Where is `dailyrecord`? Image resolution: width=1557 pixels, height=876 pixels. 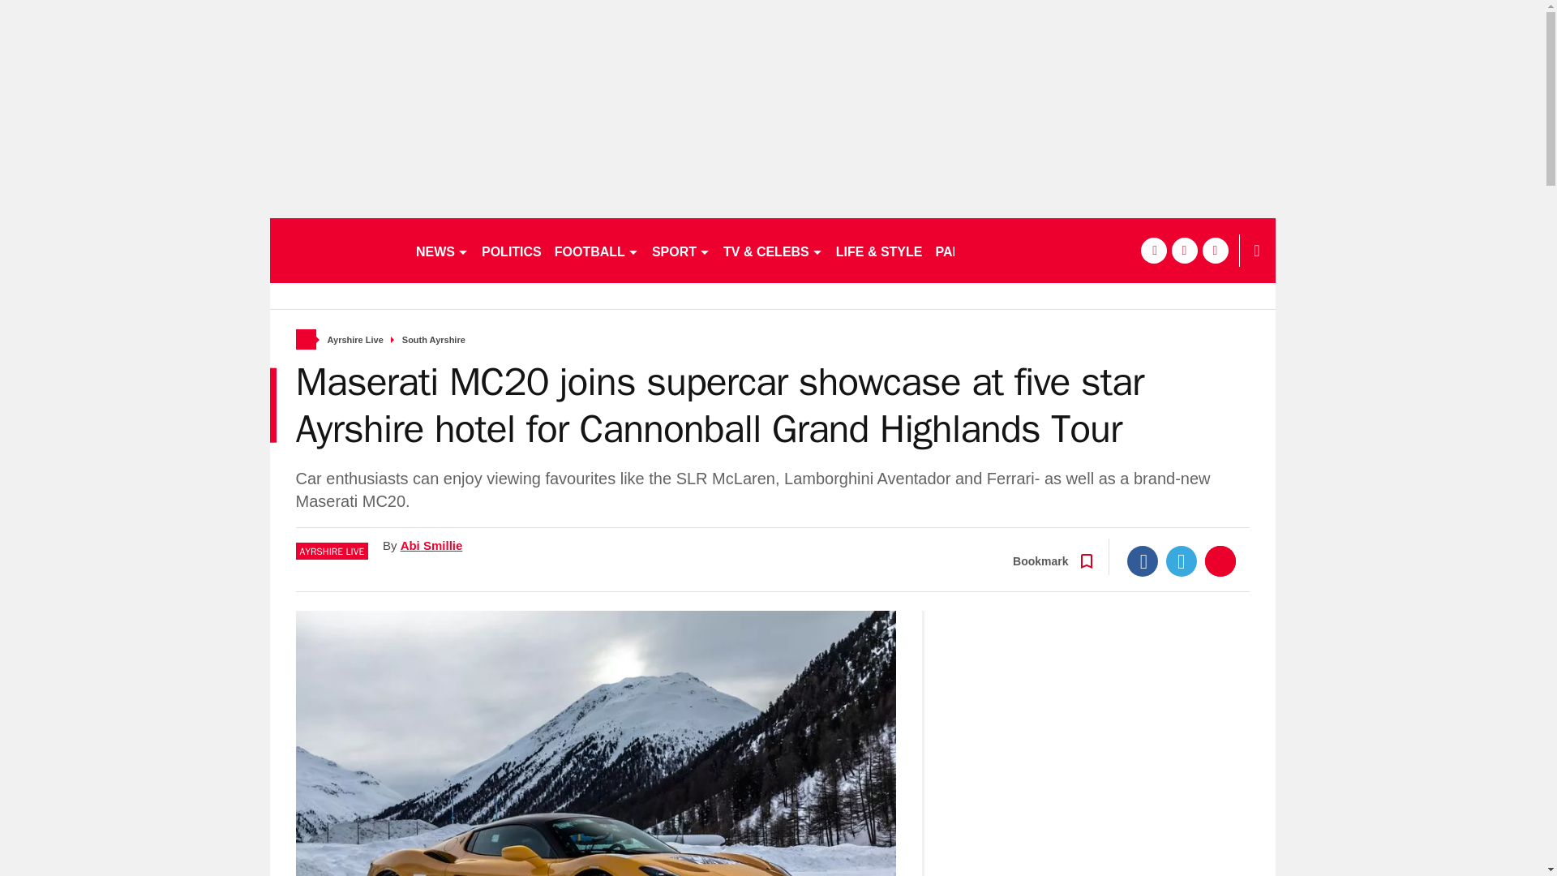 dailyrecord is located at coordinates (336, 250).